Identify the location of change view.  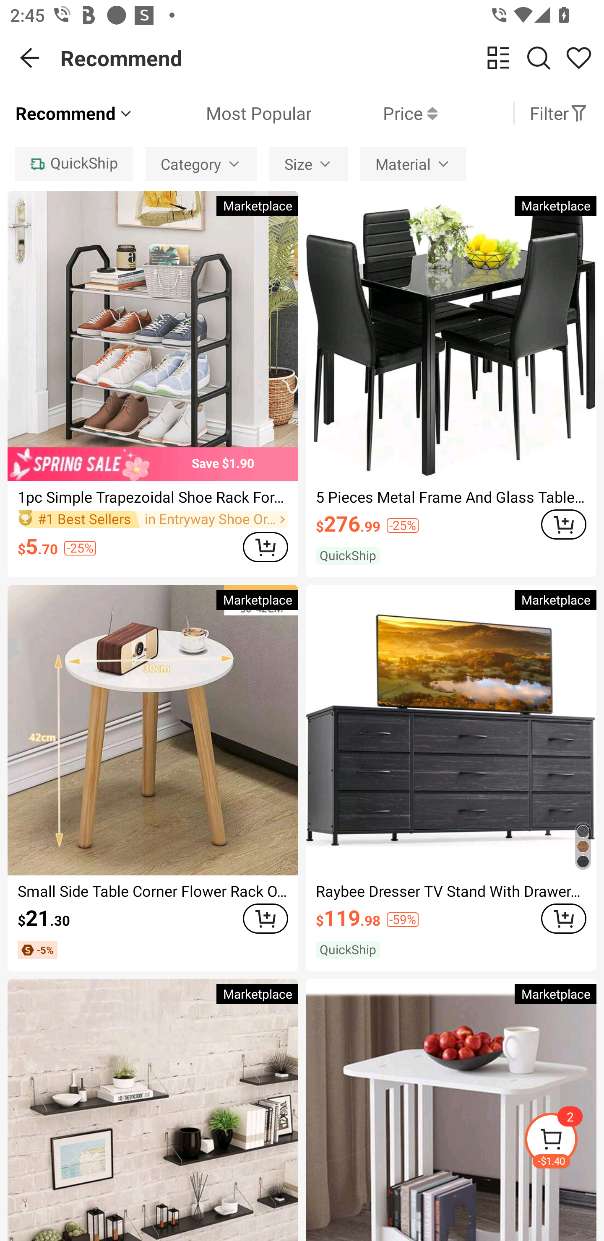
(498, 57).